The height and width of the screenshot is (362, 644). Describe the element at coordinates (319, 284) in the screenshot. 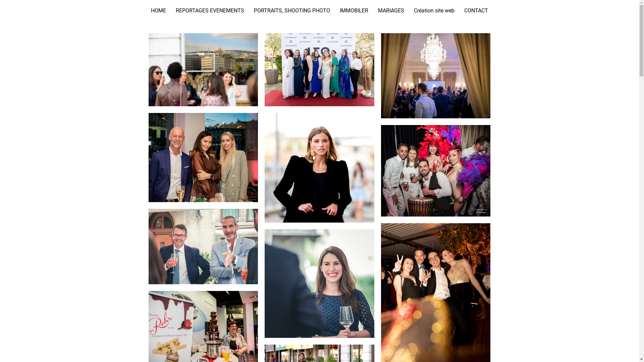

I see `Bon vent Vincent 07.2020, photographe Andrey ART (32)` at that location.